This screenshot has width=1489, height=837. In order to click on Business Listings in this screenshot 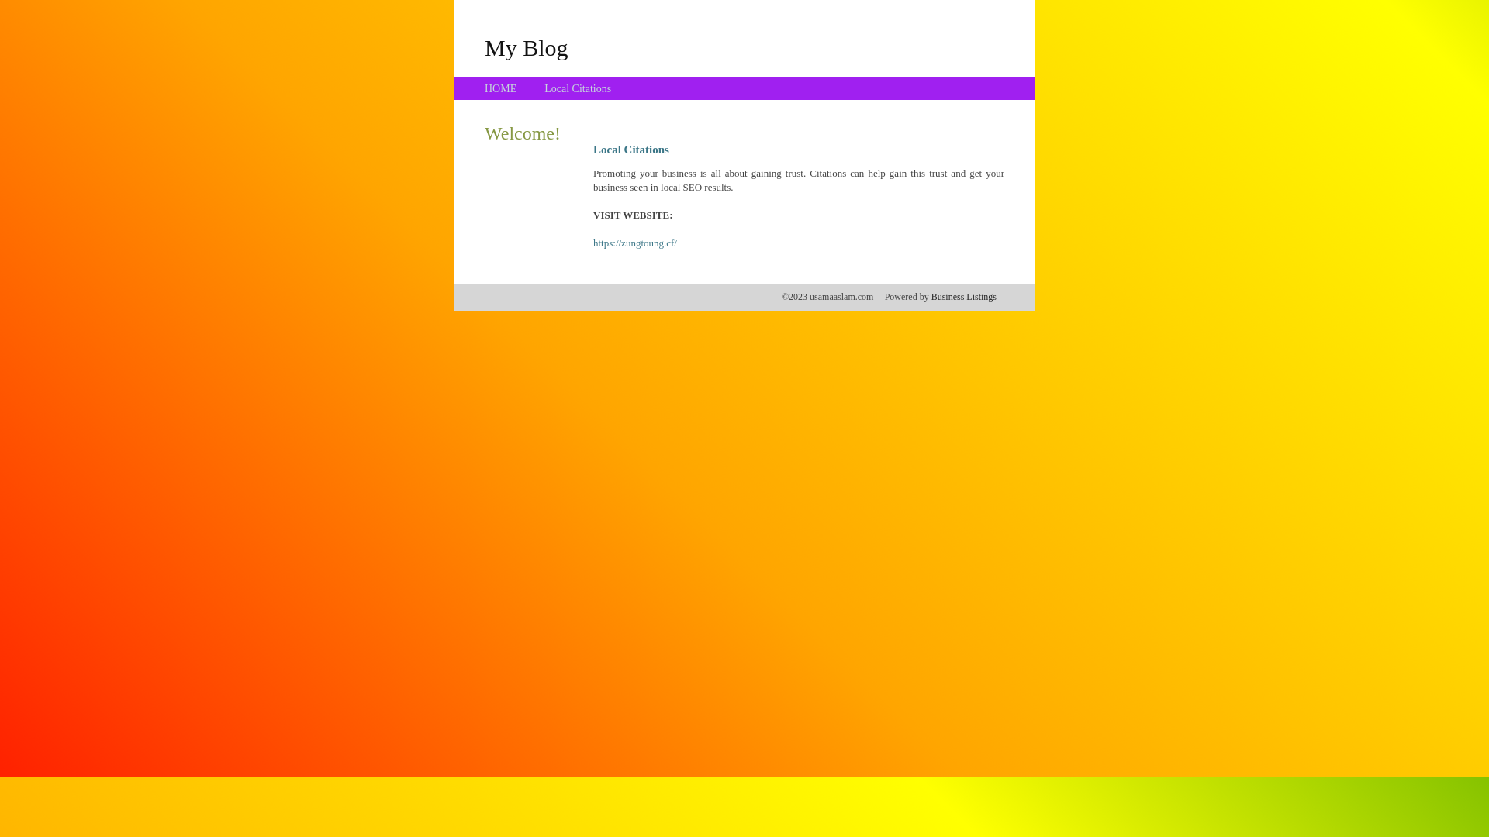, I will do `click(964, 297)`.